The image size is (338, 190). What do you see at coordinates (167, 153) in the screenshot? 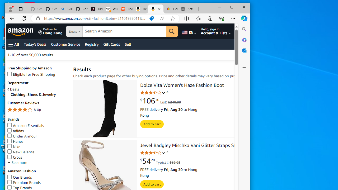
I see `4` at bounding box center [167, 153].